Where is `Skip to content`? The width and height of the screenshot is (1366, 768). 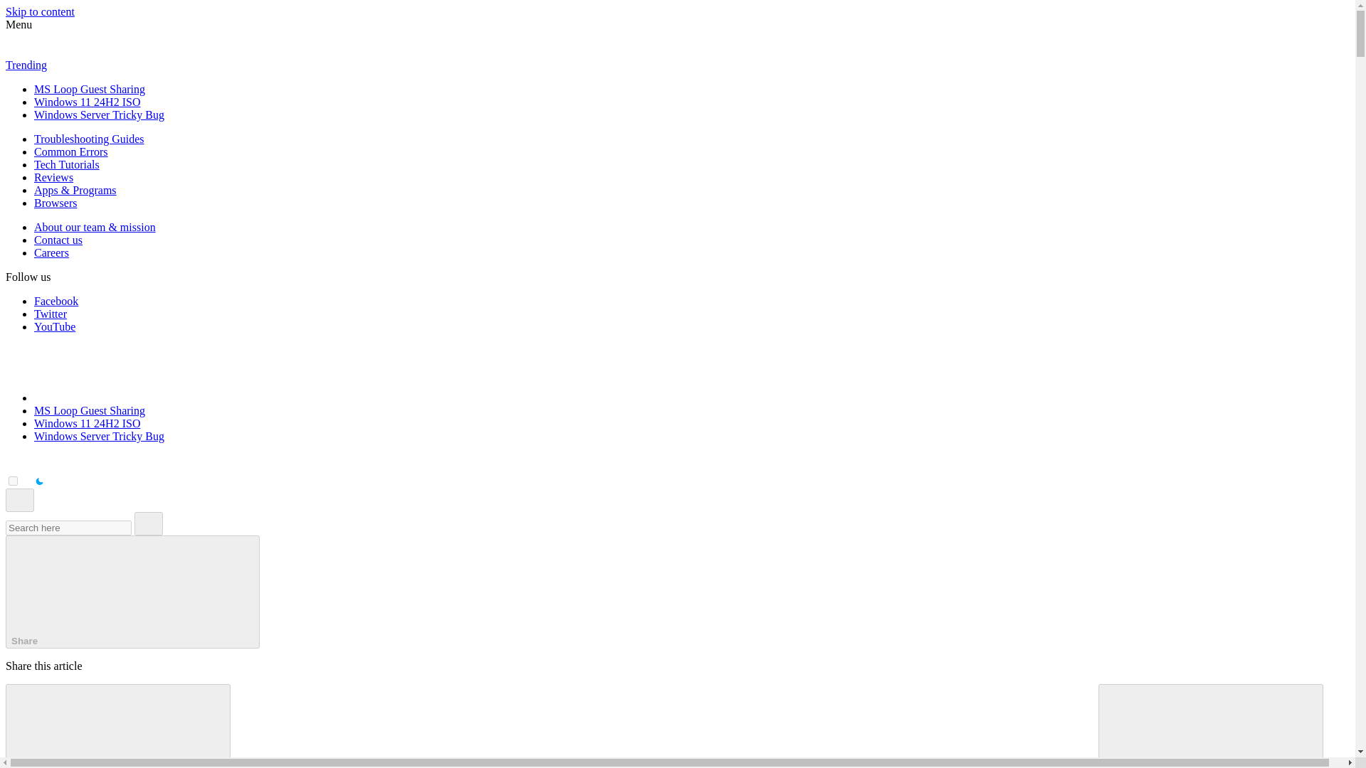 Skip to content is located at coordinates (40, 11).